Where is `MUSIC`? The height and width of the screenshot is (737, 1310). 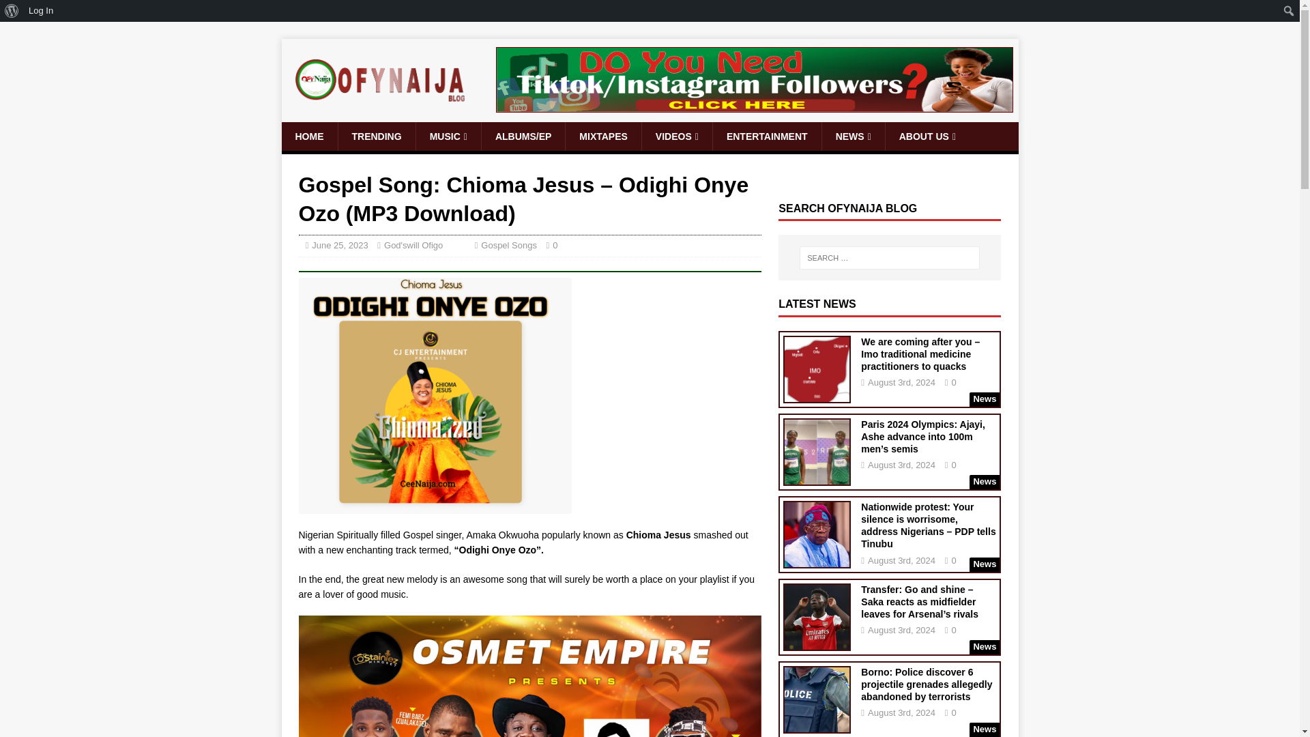
MUSIC is located at coordinates (448, 136).